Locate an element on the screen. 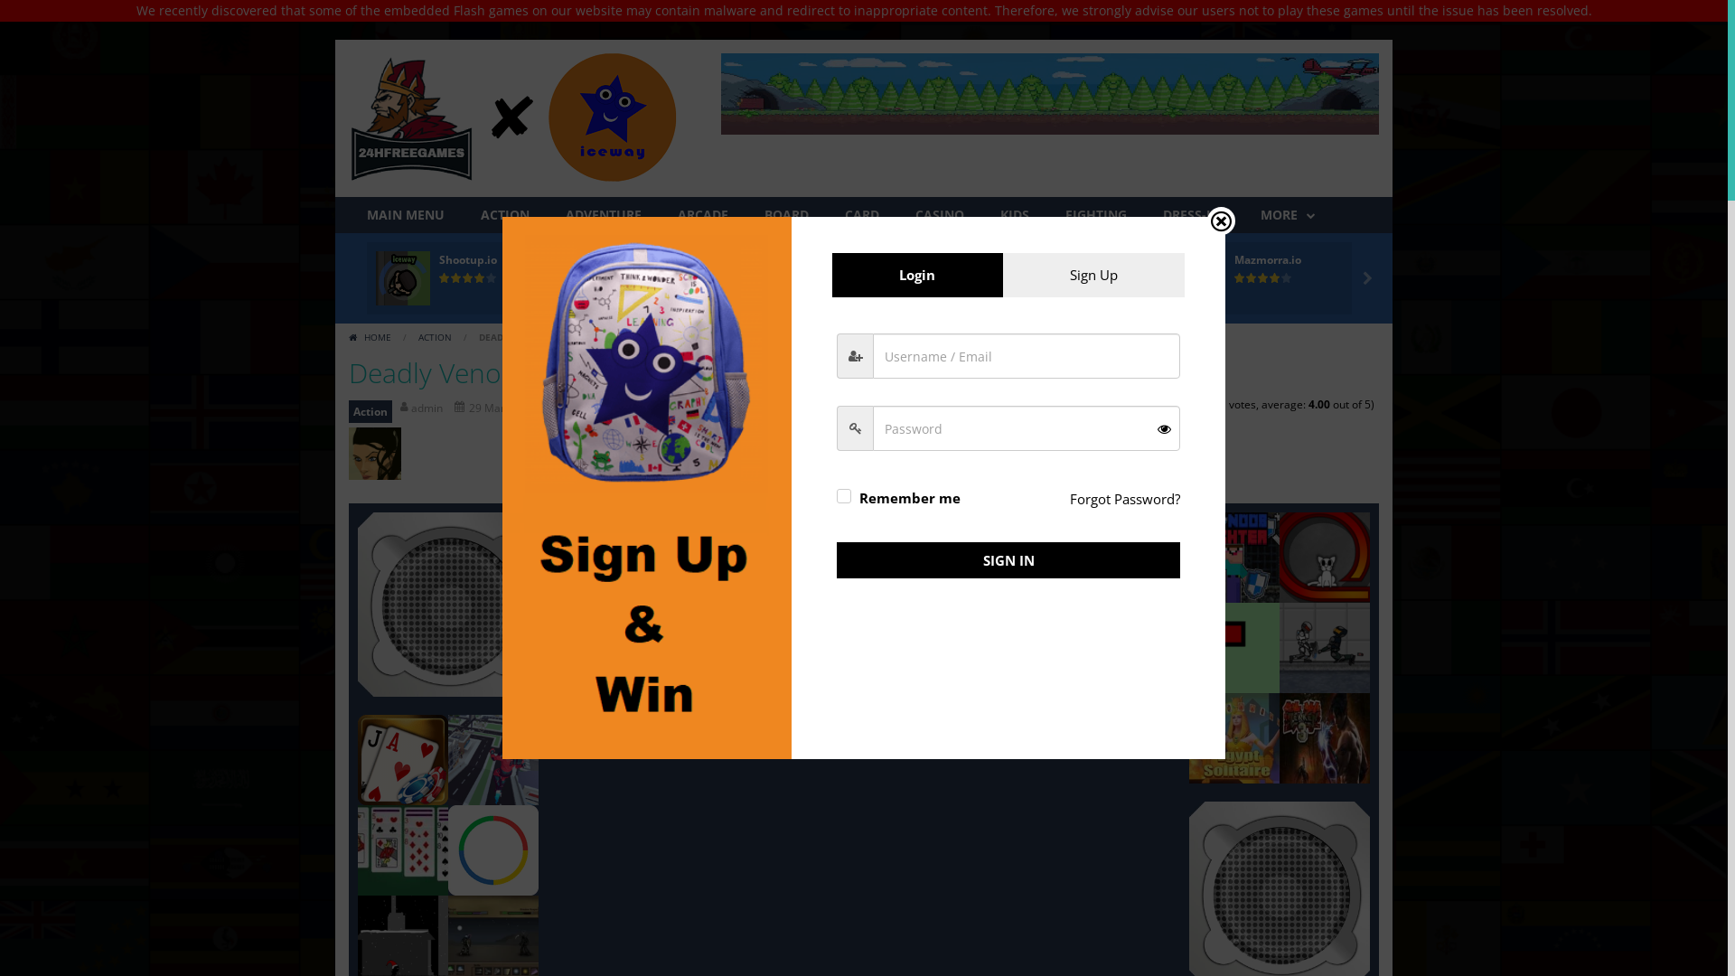  1 vote, average: 4.00 out of 5 is located at coordinates (457, 278).